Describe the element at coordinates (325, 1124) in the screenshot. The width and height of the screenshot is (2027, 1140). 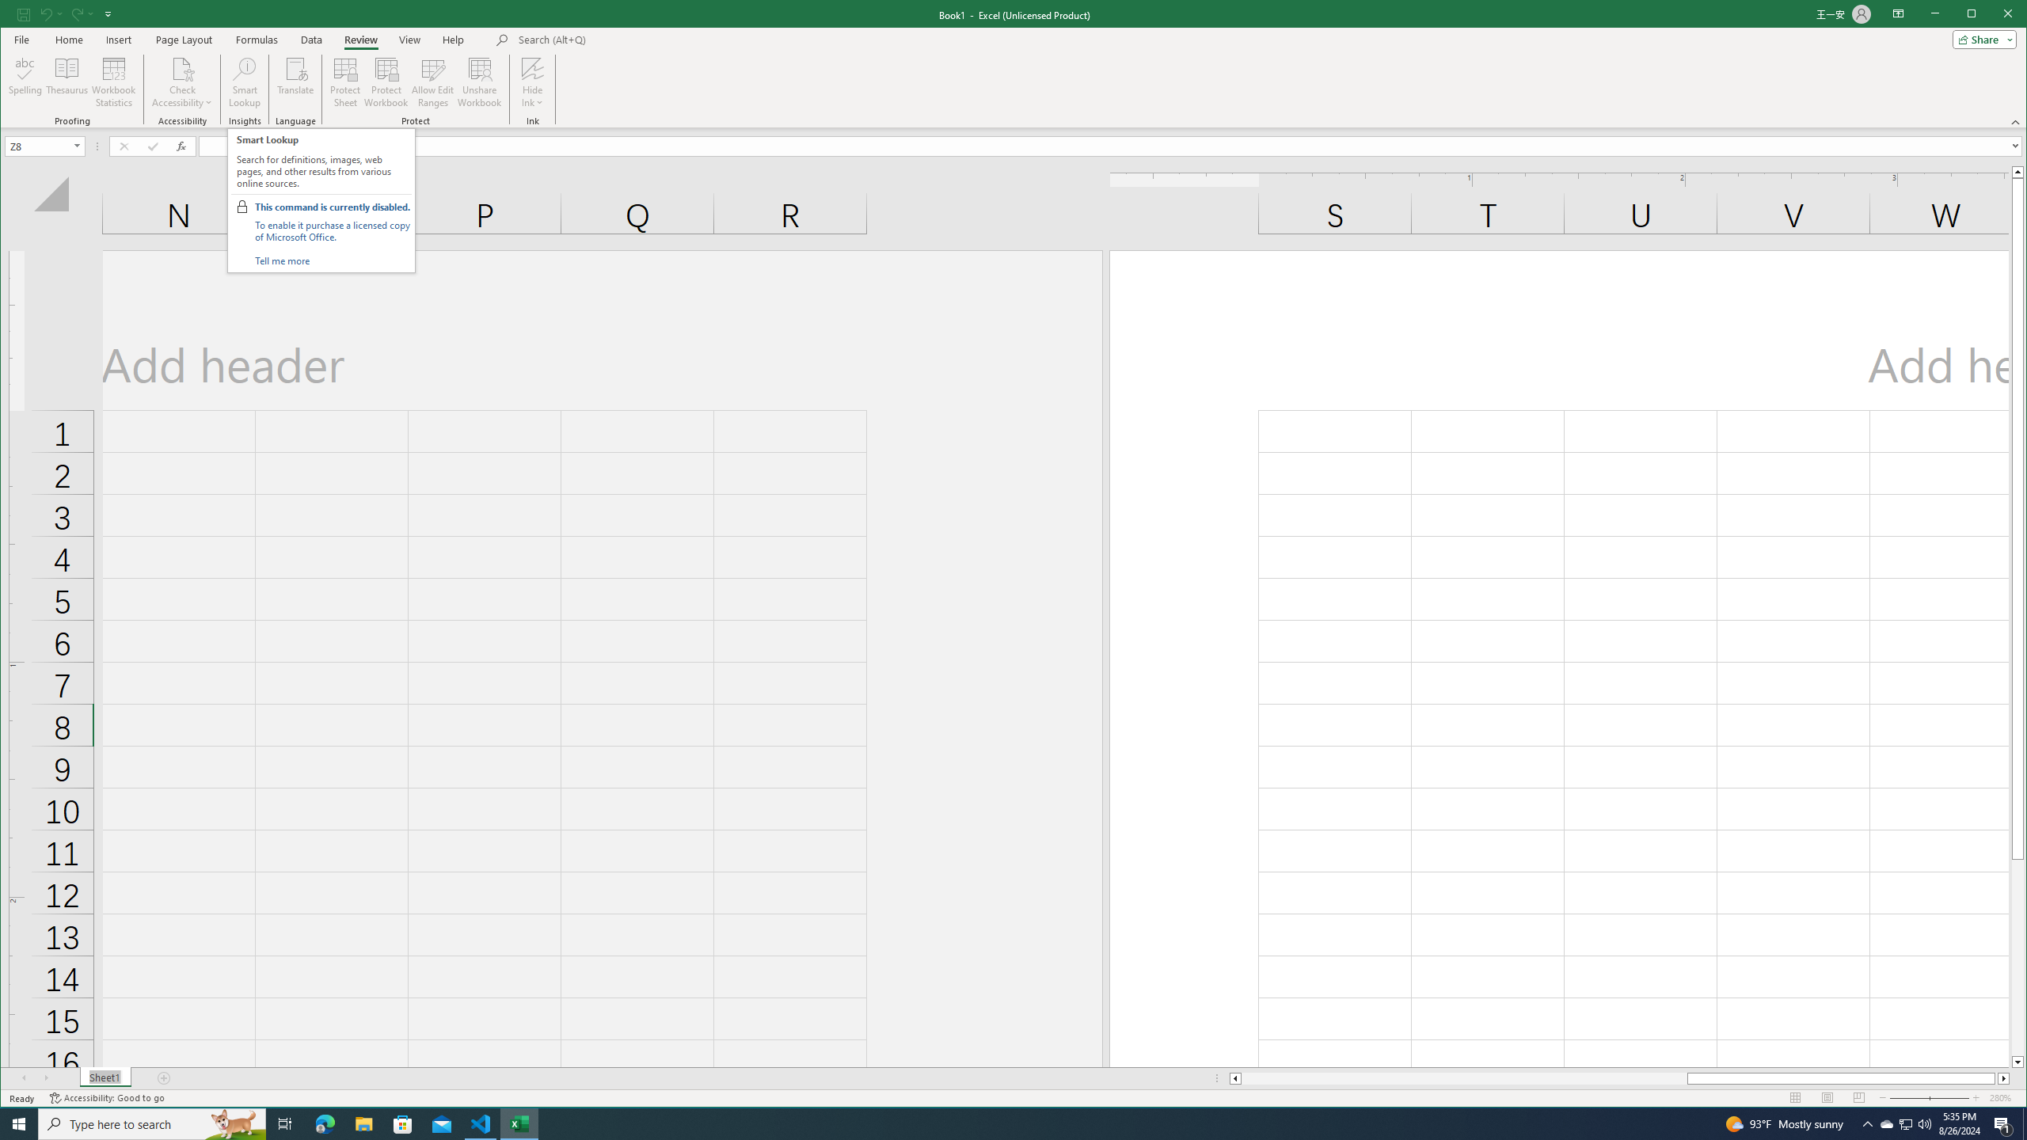
I see `Microsoft Edge` at that location.